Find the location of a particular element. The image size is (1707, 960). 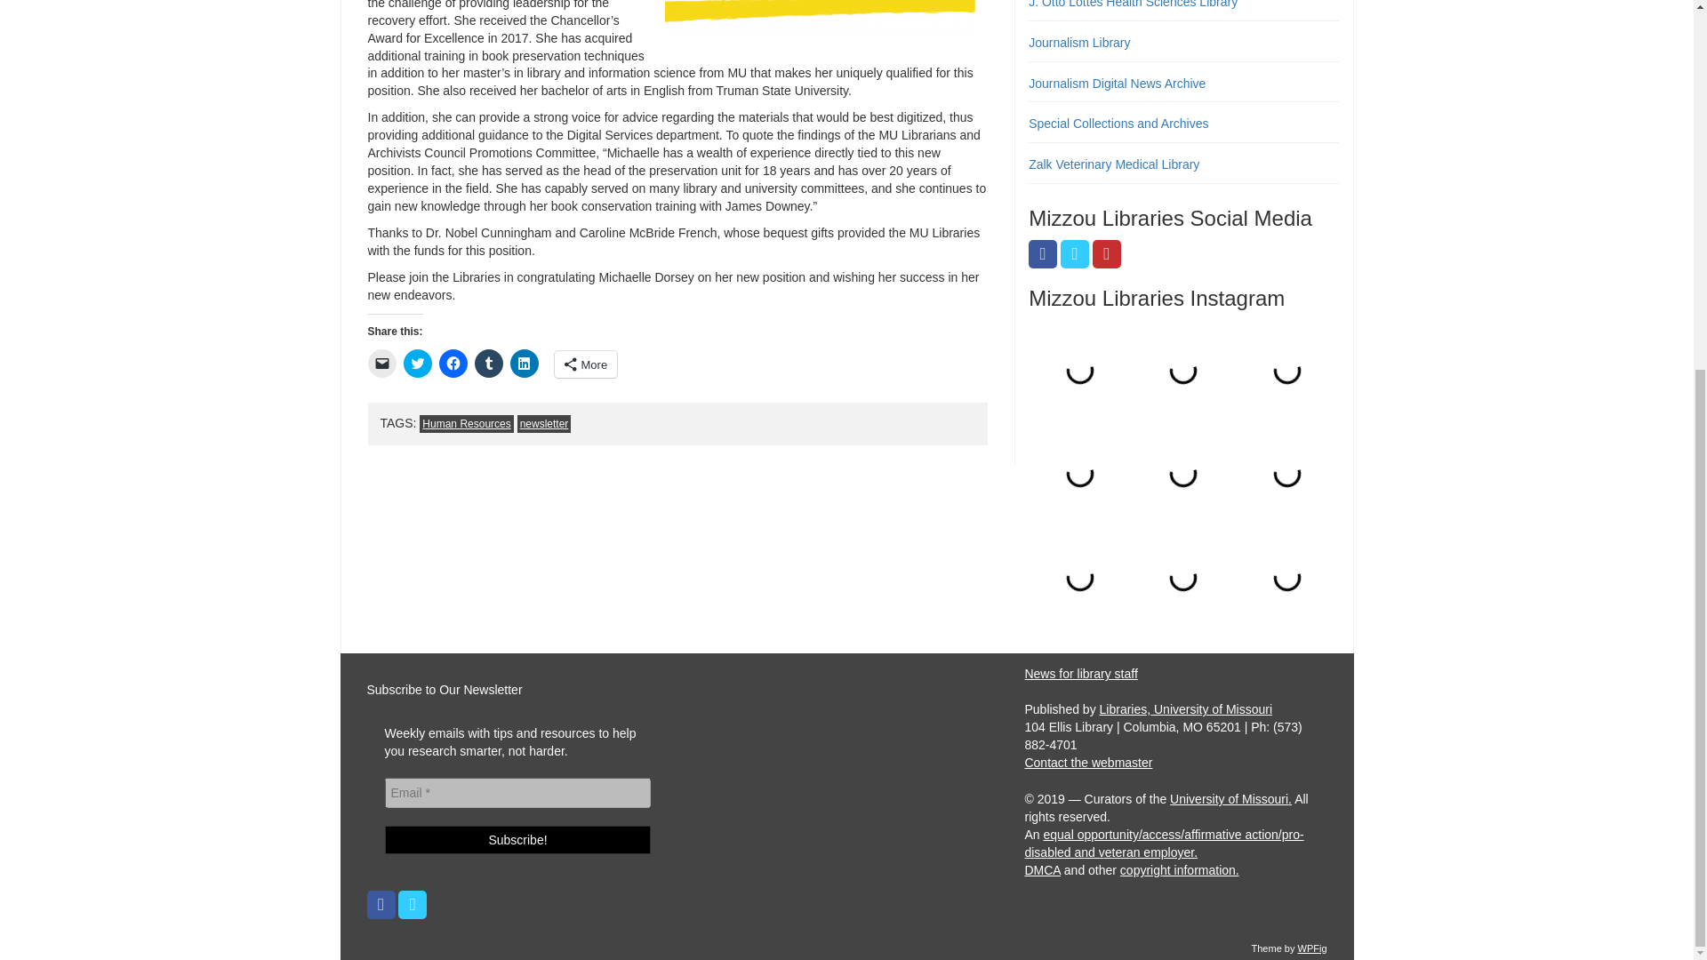

Click to share on Twitter is located at coordinates (417, 364).